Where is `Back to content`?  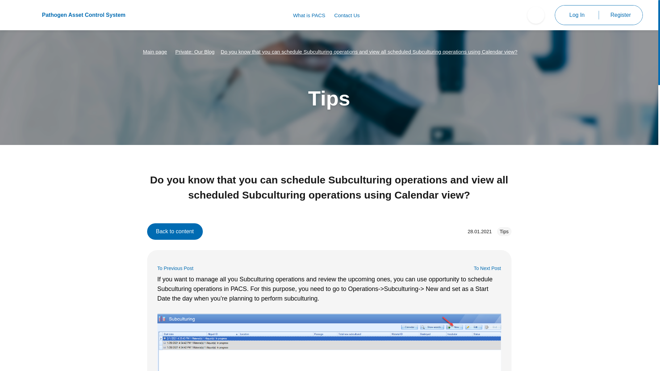
Back to content is located at coordinates (175, 232).